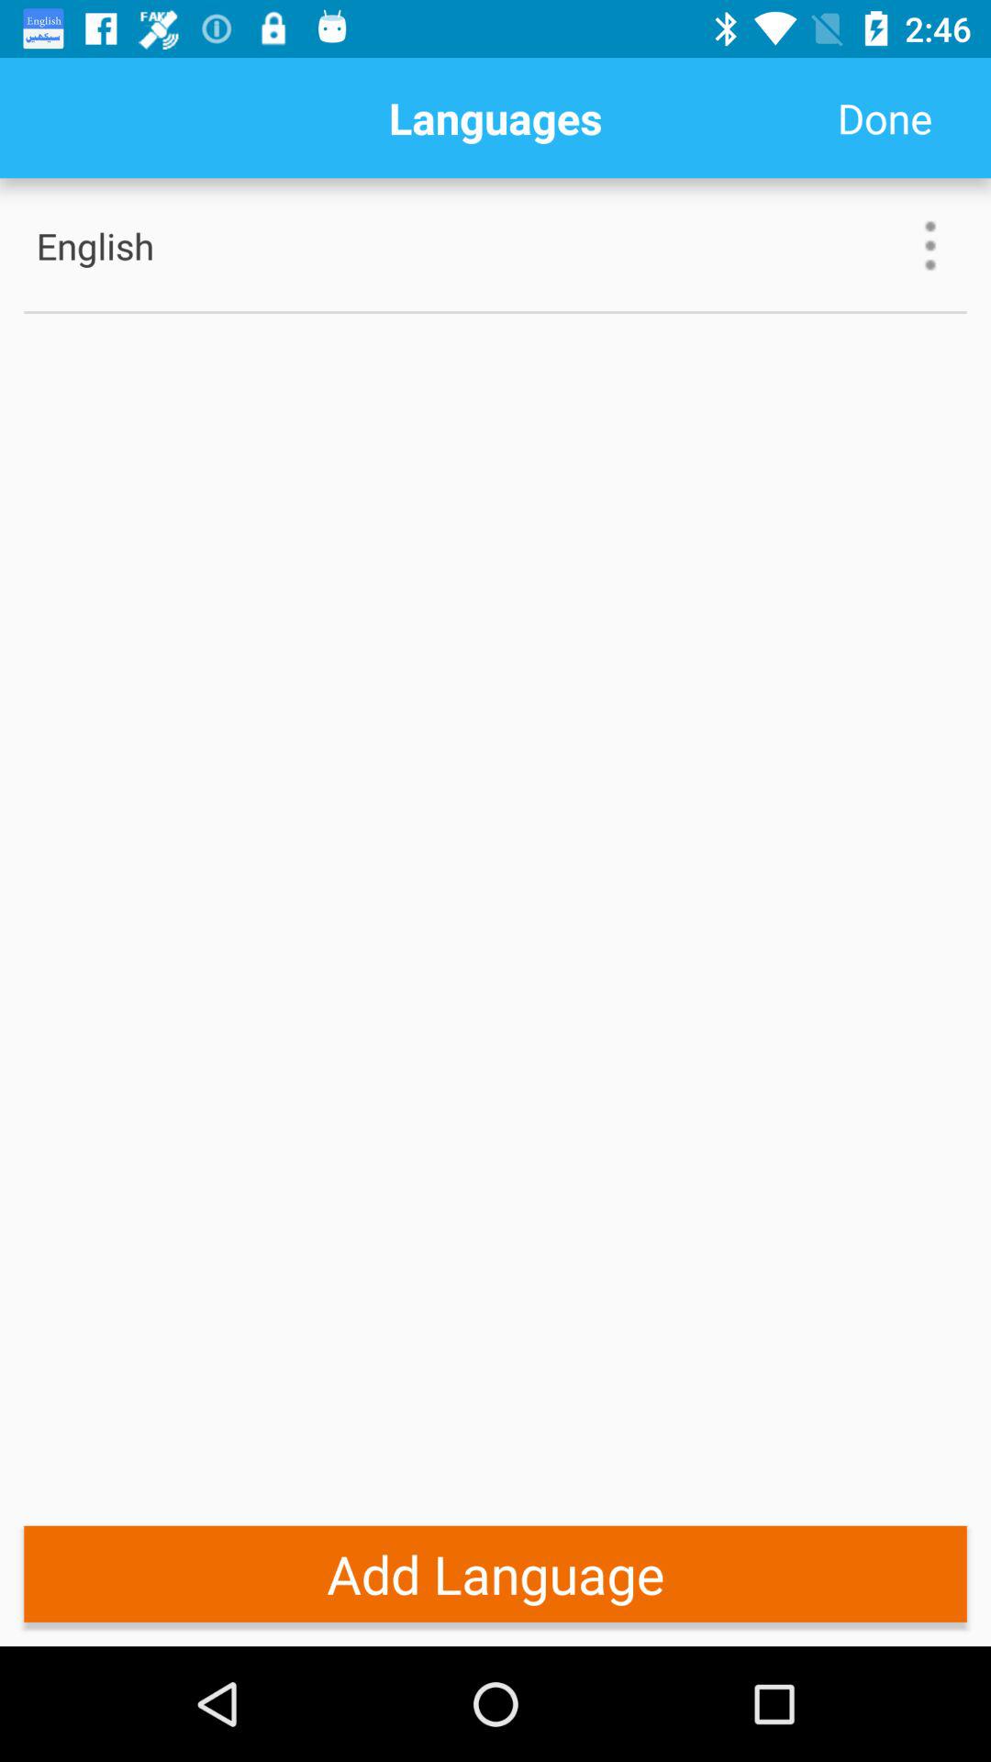  What do you see at coordinates (930, 246) in the screenshot?
I see `add more information` at bounding box center [930, 246].